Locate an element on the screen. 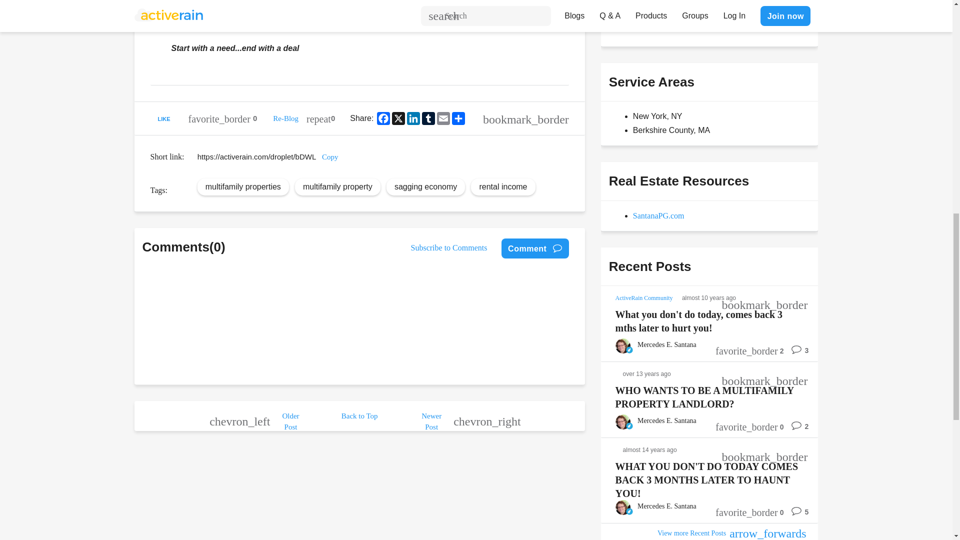  SantanaPG.com is located at coordinates (658, 215).